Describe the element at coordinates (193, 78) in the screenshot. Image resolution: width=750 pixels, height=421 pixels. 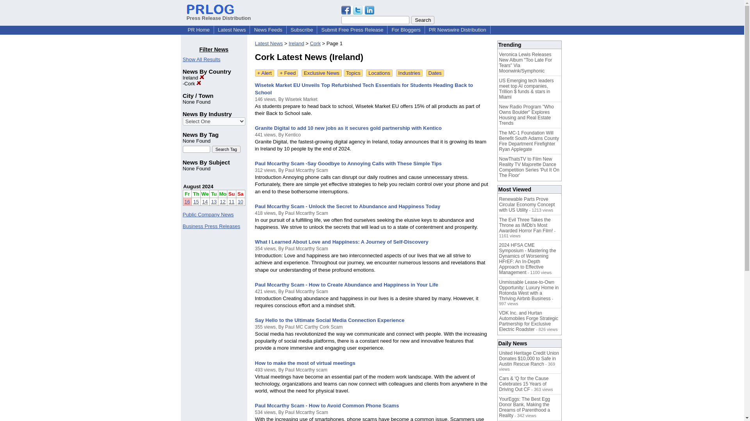
I see `Ireland` at that location.